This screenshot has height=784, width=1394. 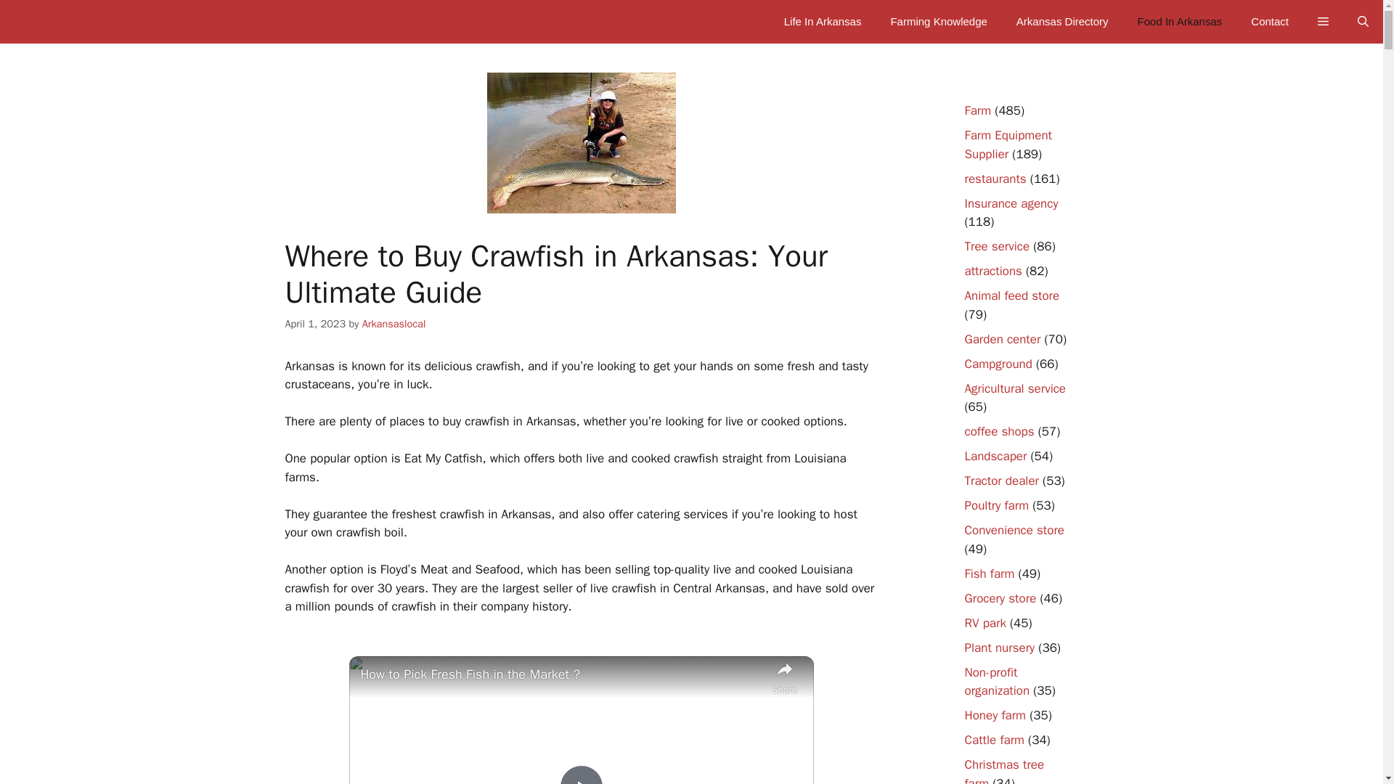 I want to click on View all posts by Arkansaslocal, so click(x=394, y=324).